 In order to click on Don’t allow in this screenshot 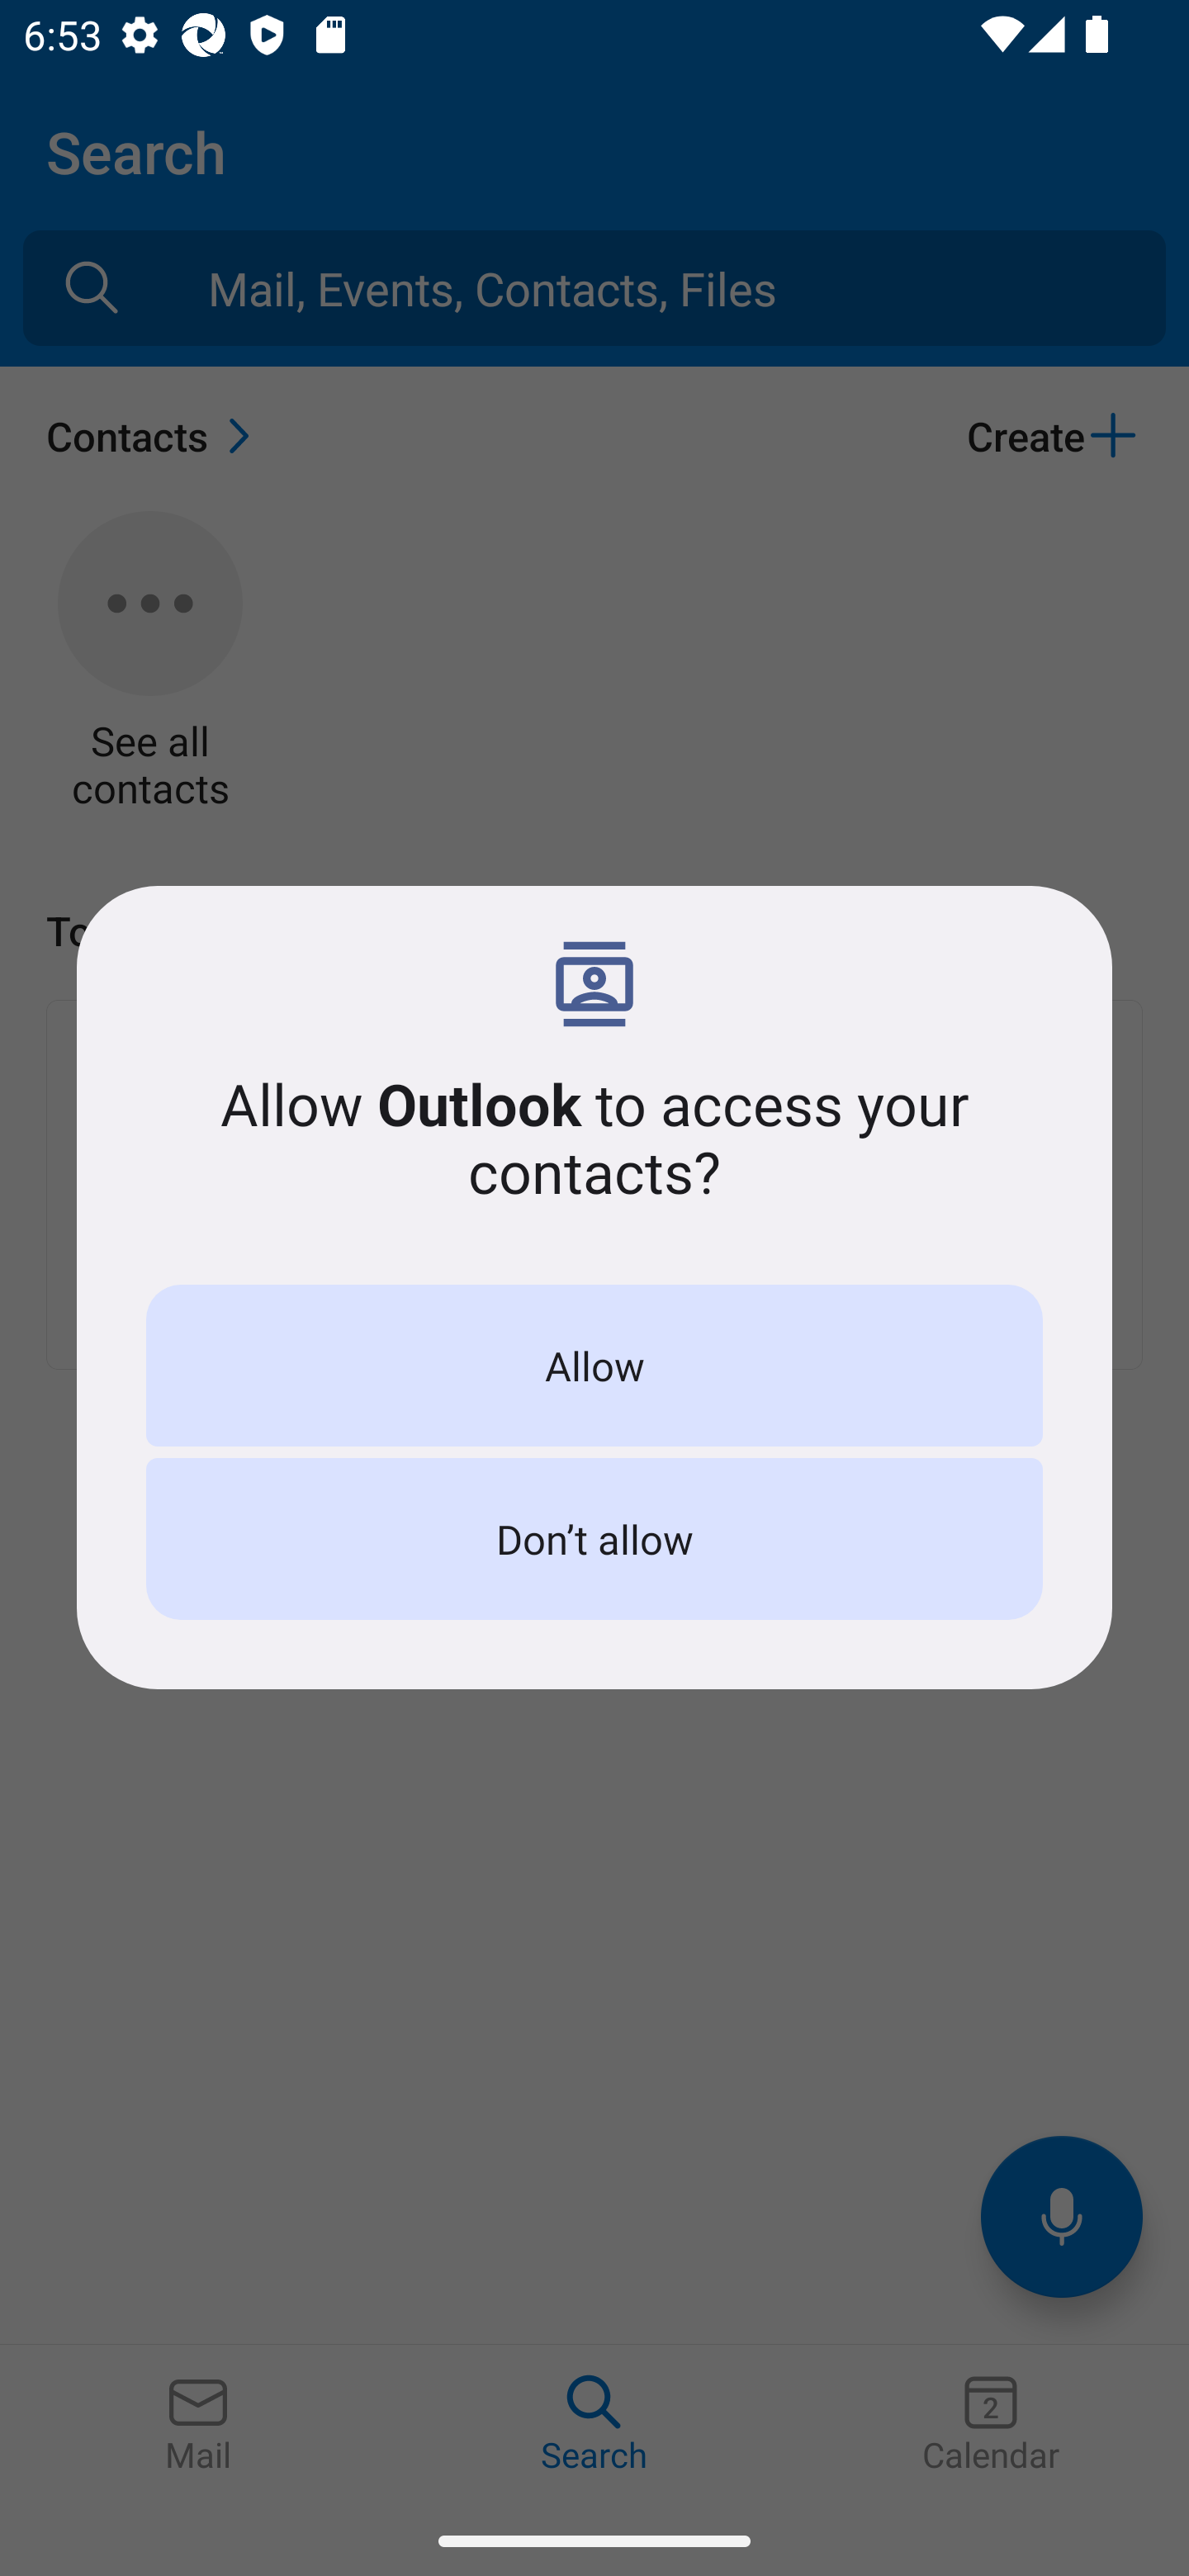, I will do `click(594, 1539)`.